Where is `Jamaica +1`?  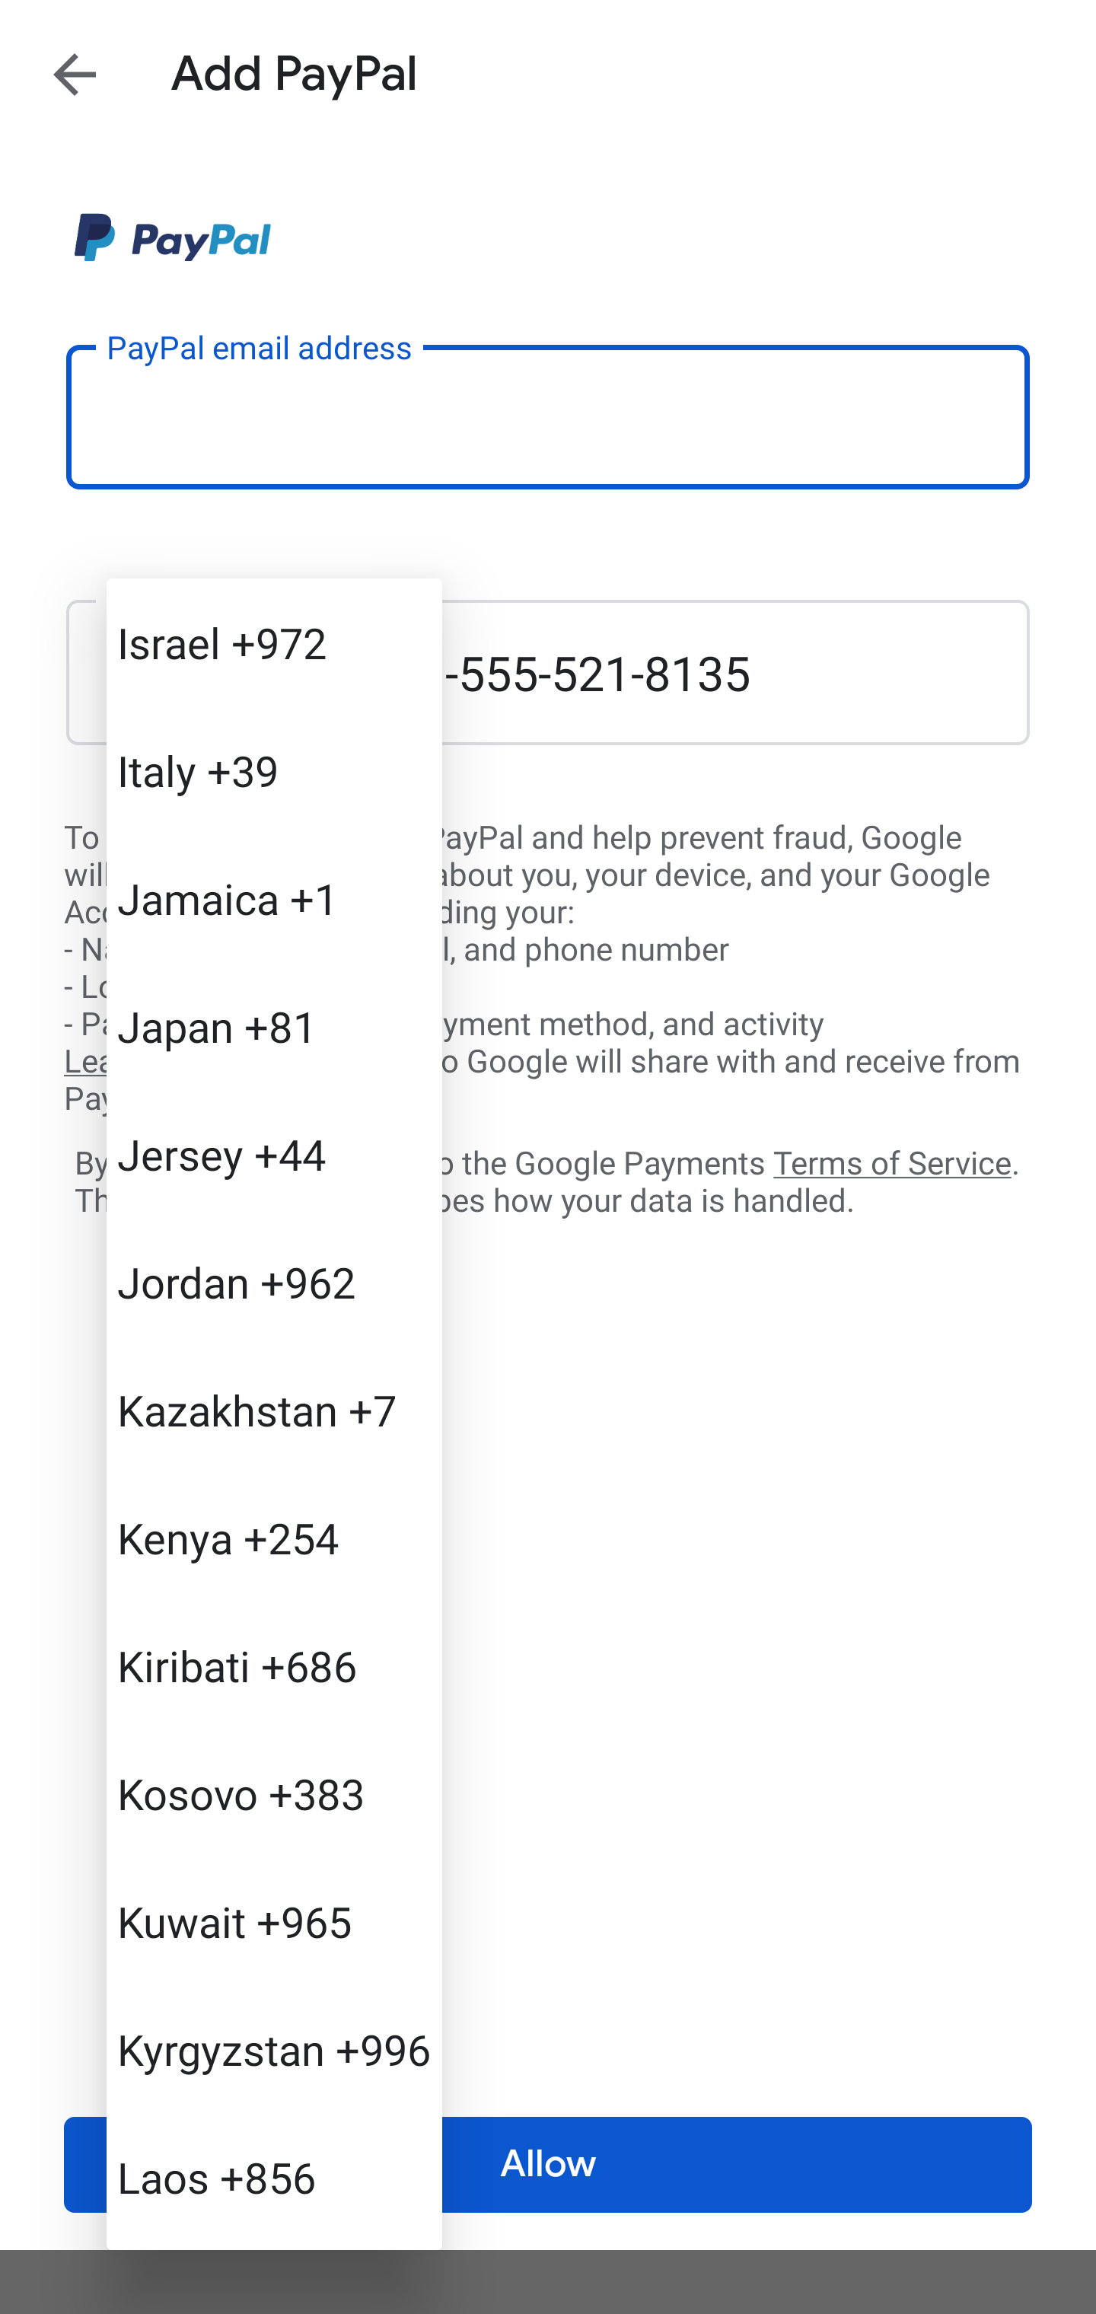
Jamaica +1 is located at coordinates (274, 898).